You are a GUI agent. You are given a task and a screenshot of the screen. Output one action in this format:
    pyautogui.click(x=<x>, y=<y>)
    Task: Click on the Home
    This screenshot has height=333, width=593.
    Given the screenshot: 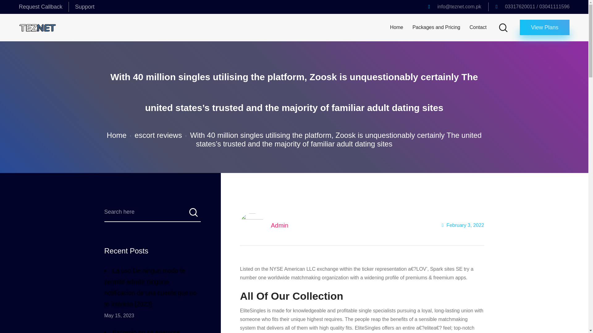 What is the action you would take?
    pyautogui.click(x=117, y=135)
    